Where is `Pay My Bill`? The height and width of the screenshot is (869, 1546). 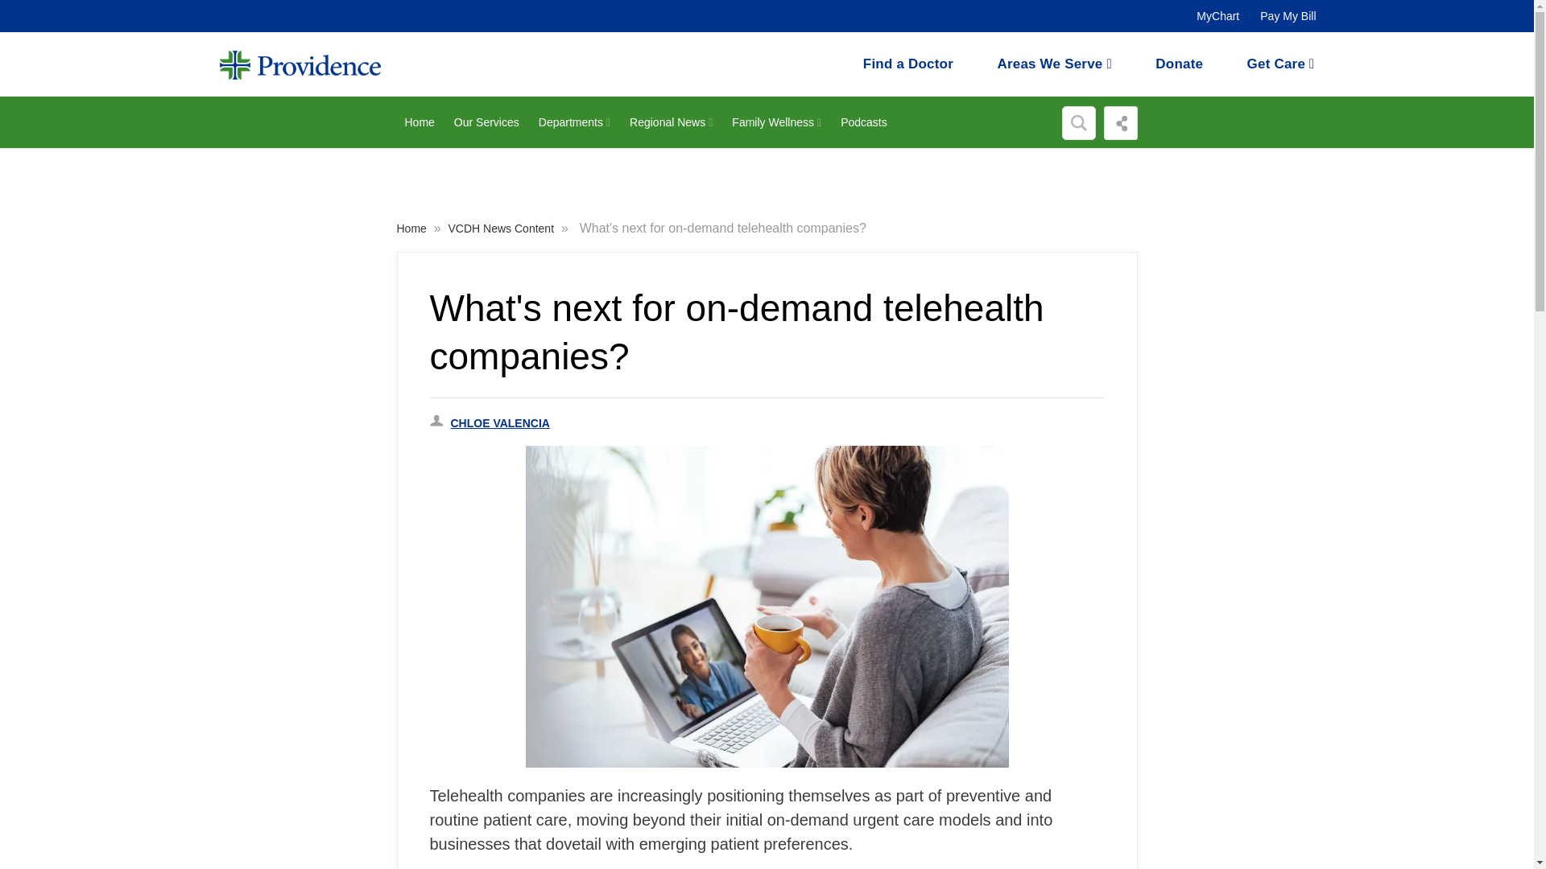
Pay My Bill is located at coordinates (1288, 16).